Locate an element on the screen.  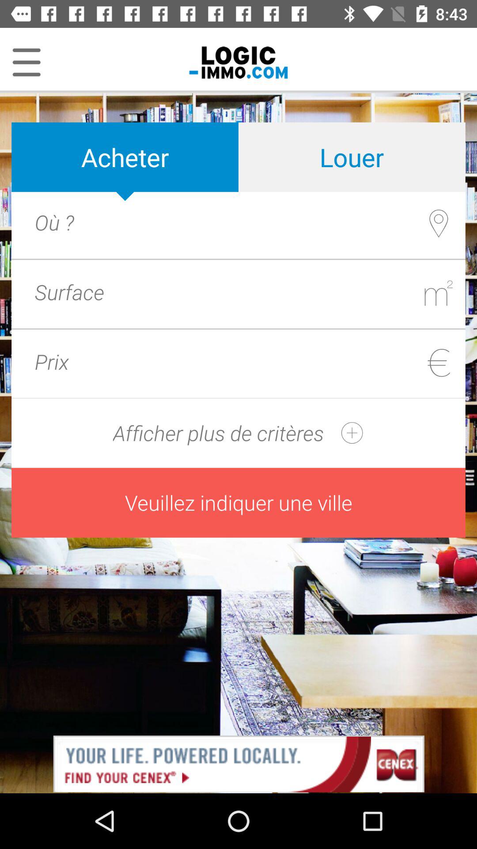
image link to advertisement is located at coordinates (238, 763).